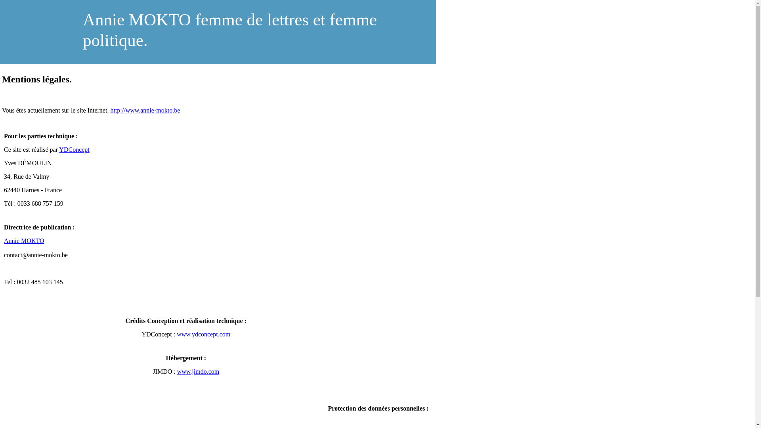 Image resolution: width=761 pixels, height=428 pixels. I want to click on http://www.annie-mokto.be, so click(145, 110).